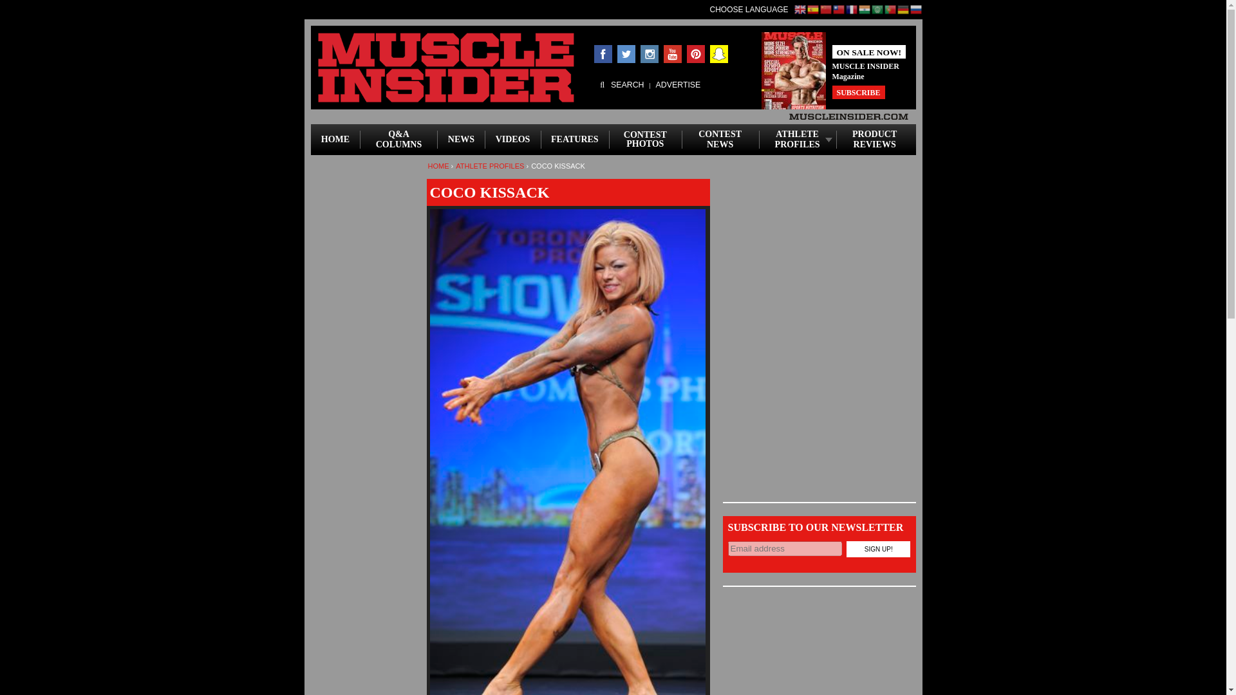  Describe the element at coordinates (445, 67) in the screenshot. I see `Home` at that location.